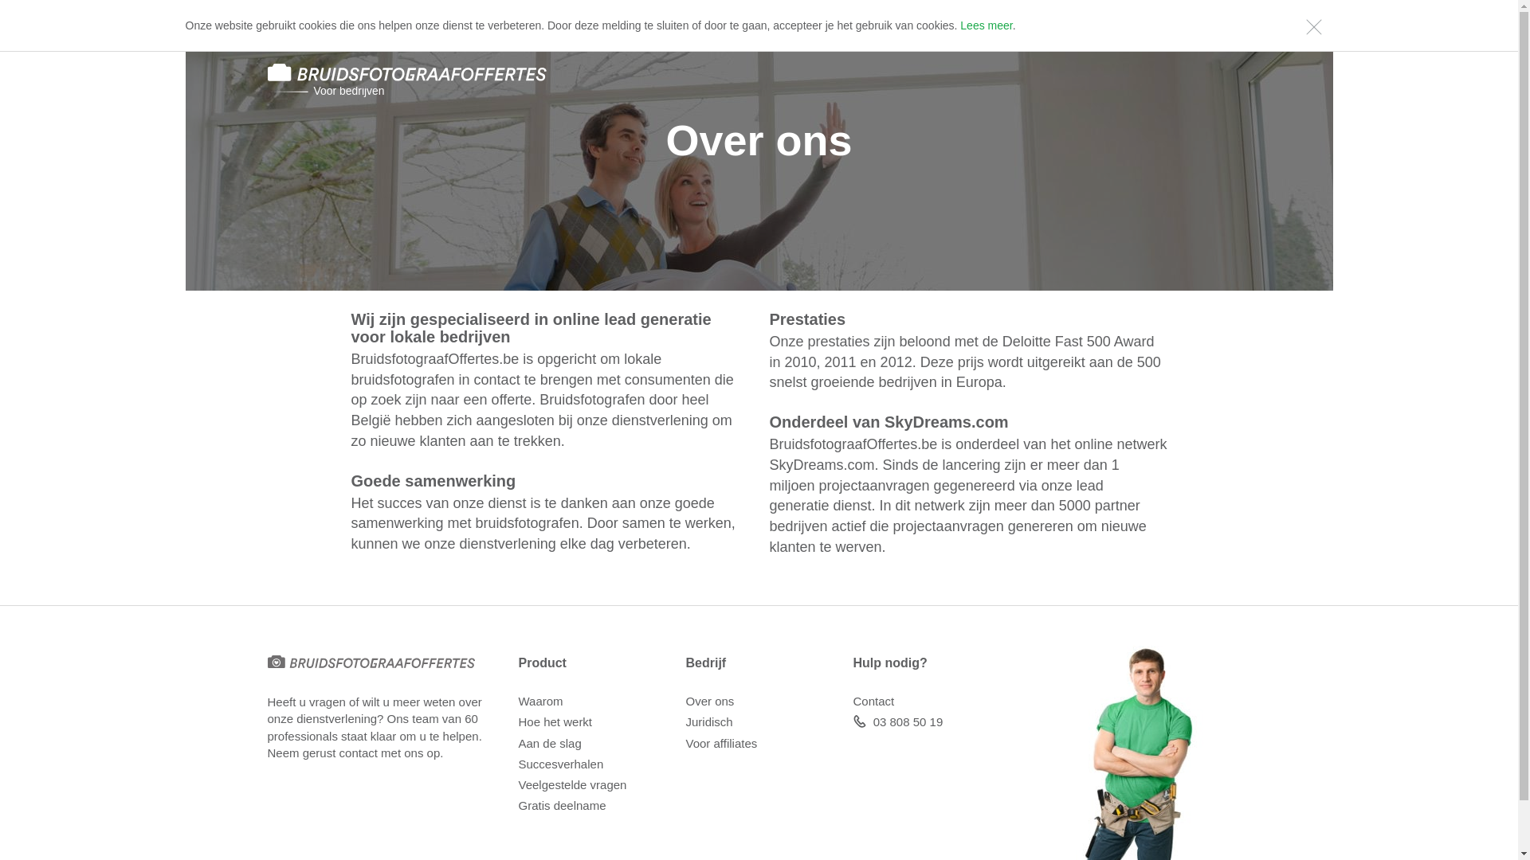  Describe the element at coordinates (555, 721) in the screenshot. I see `Hoe het werkt` at that location.